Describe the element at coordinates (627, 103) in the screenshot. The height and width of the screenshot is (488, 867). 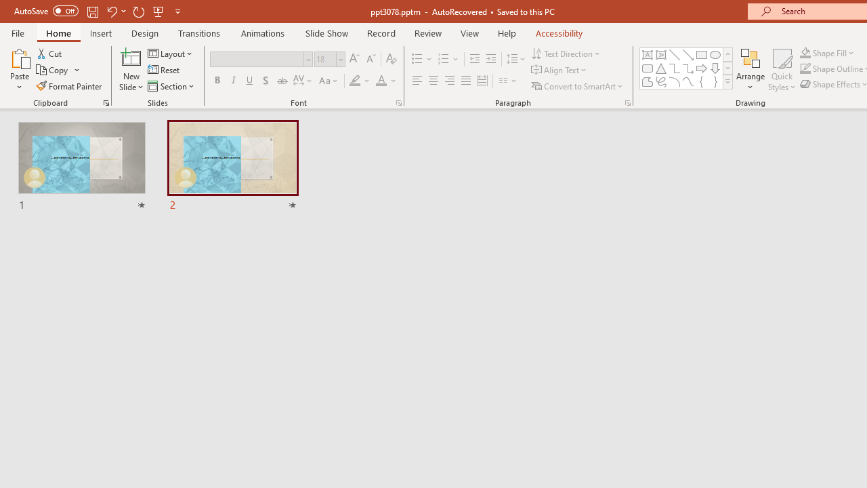
I see `Paragraph...` at that location.